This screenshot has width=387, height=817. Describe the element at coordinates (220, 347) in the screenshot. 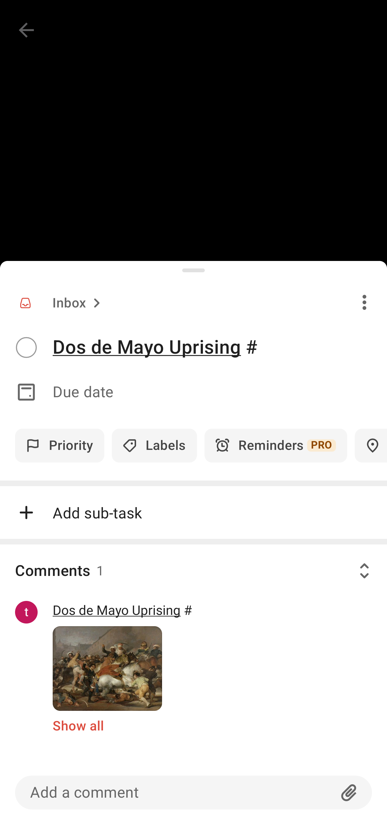

I see `Dos de Mayo Uprising #​` at that location.